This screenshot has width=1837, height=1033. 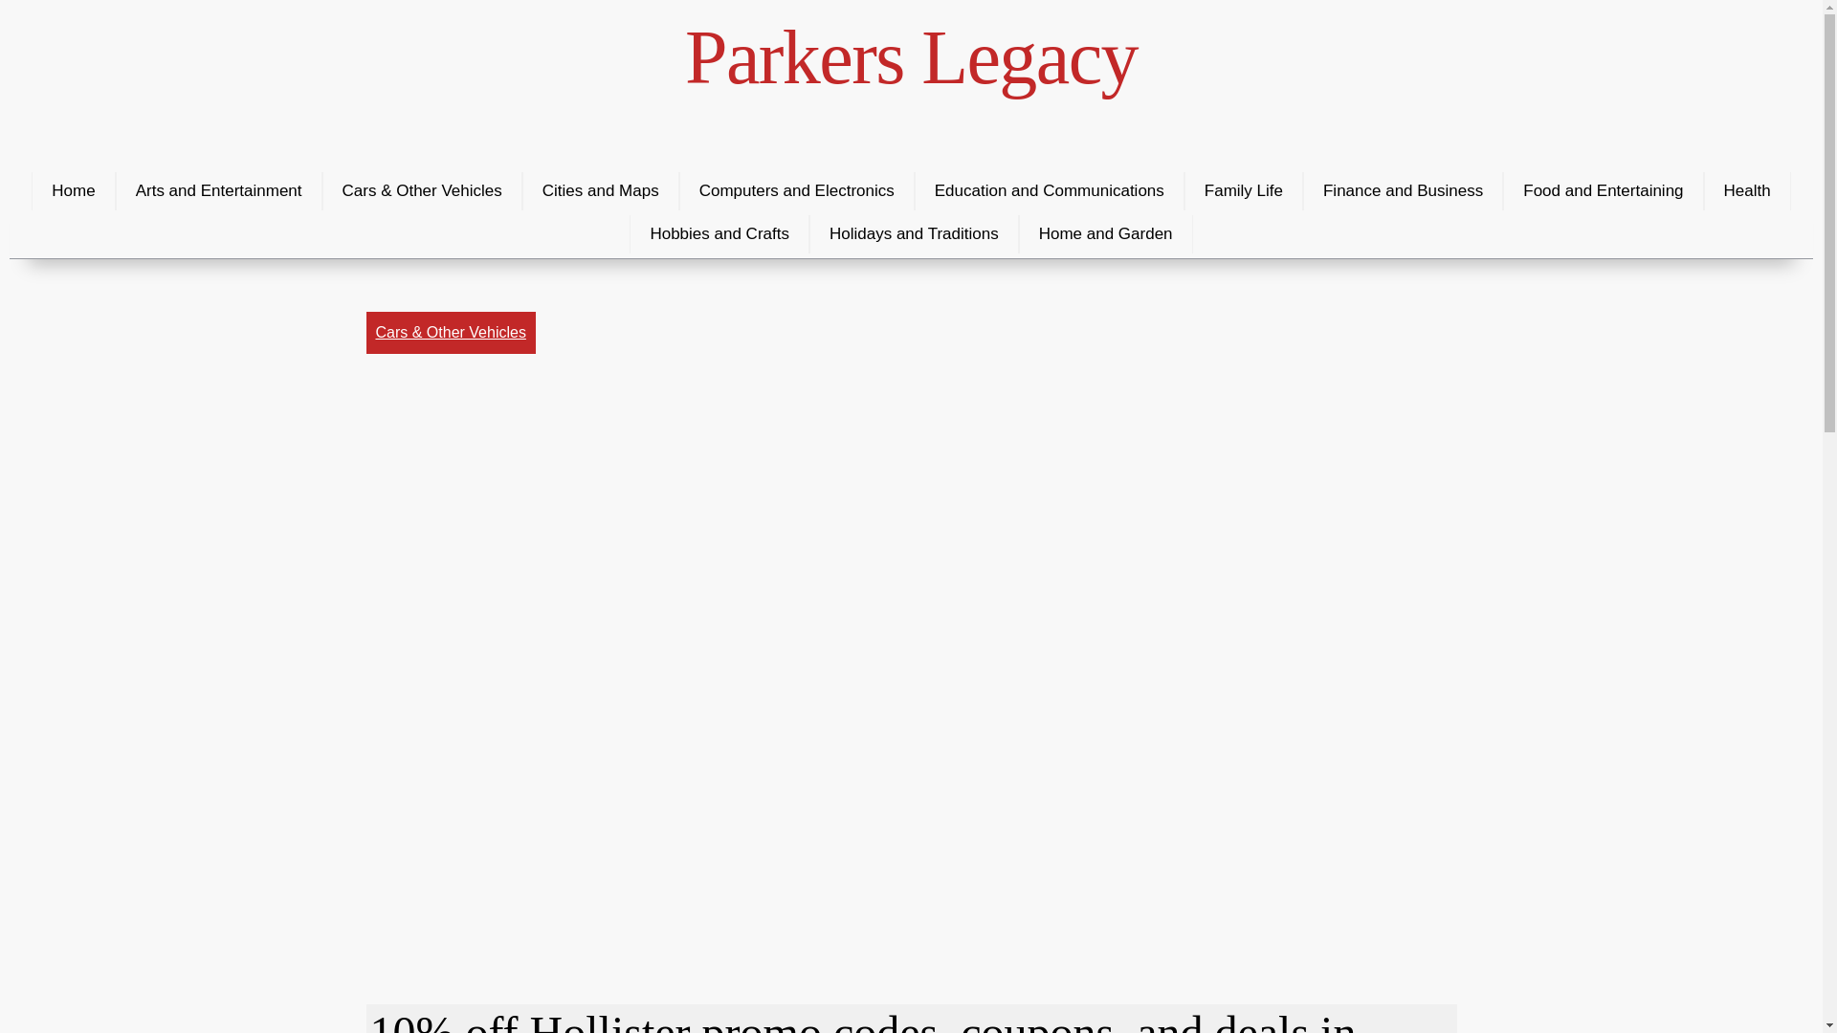 I want to click on Hobbies and Crafts, so click(x=719, y=233).